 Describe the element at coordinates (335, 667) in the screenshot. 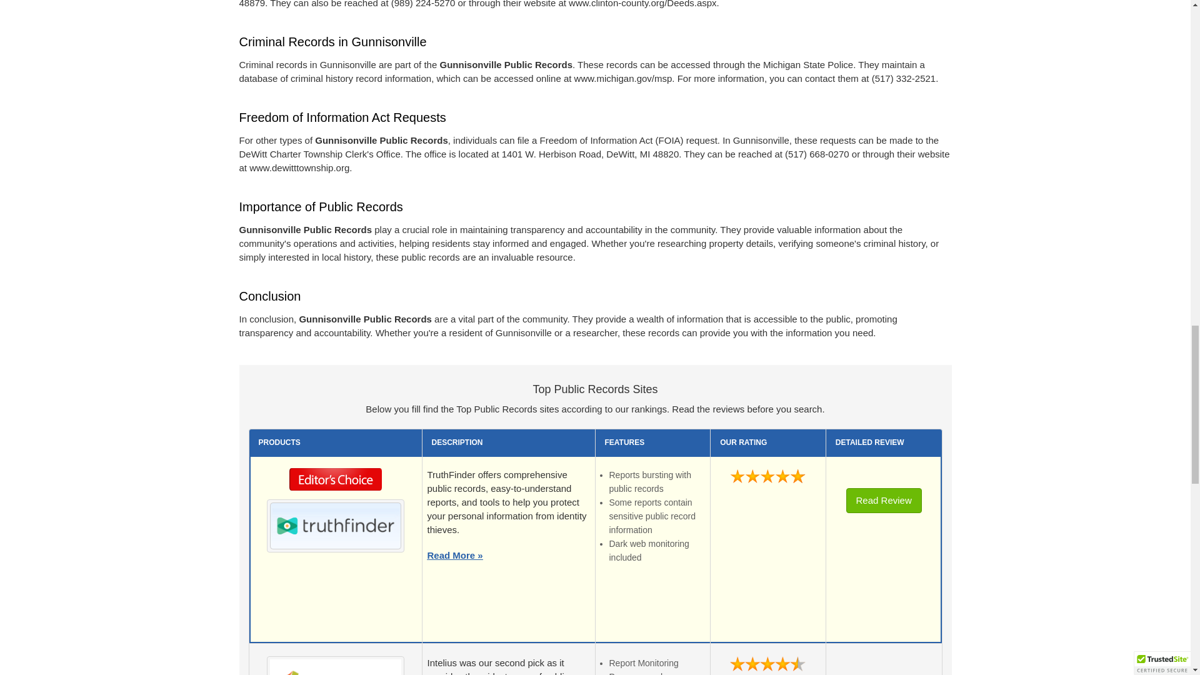

I see `Intelius` at that location.